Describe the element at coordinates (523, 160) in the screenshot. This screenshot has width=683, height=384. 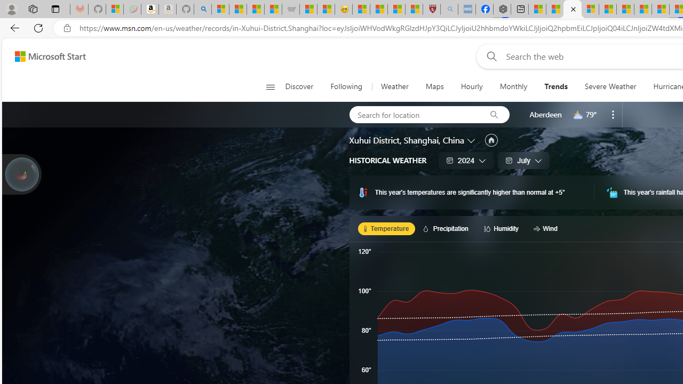
I see `July` at that location.